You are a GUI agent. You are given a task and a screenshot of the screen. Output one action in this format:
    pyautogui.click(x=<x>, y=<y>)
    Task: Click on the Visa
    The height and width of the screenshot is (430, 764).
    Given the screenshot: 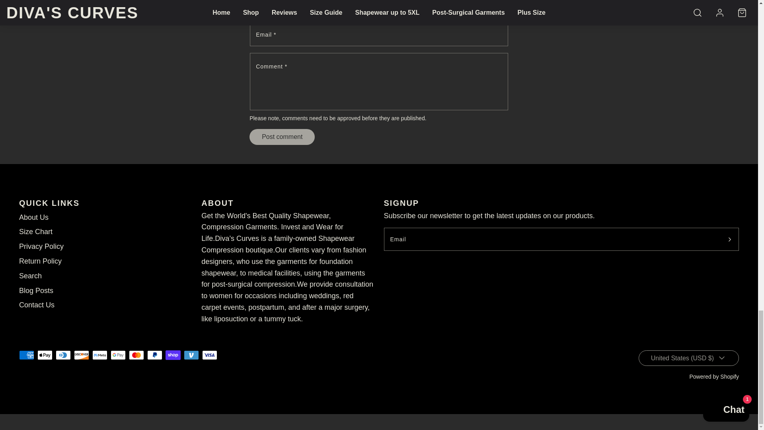 What is the action you would take?
    pyautogui.click(x=209, y=355)
    